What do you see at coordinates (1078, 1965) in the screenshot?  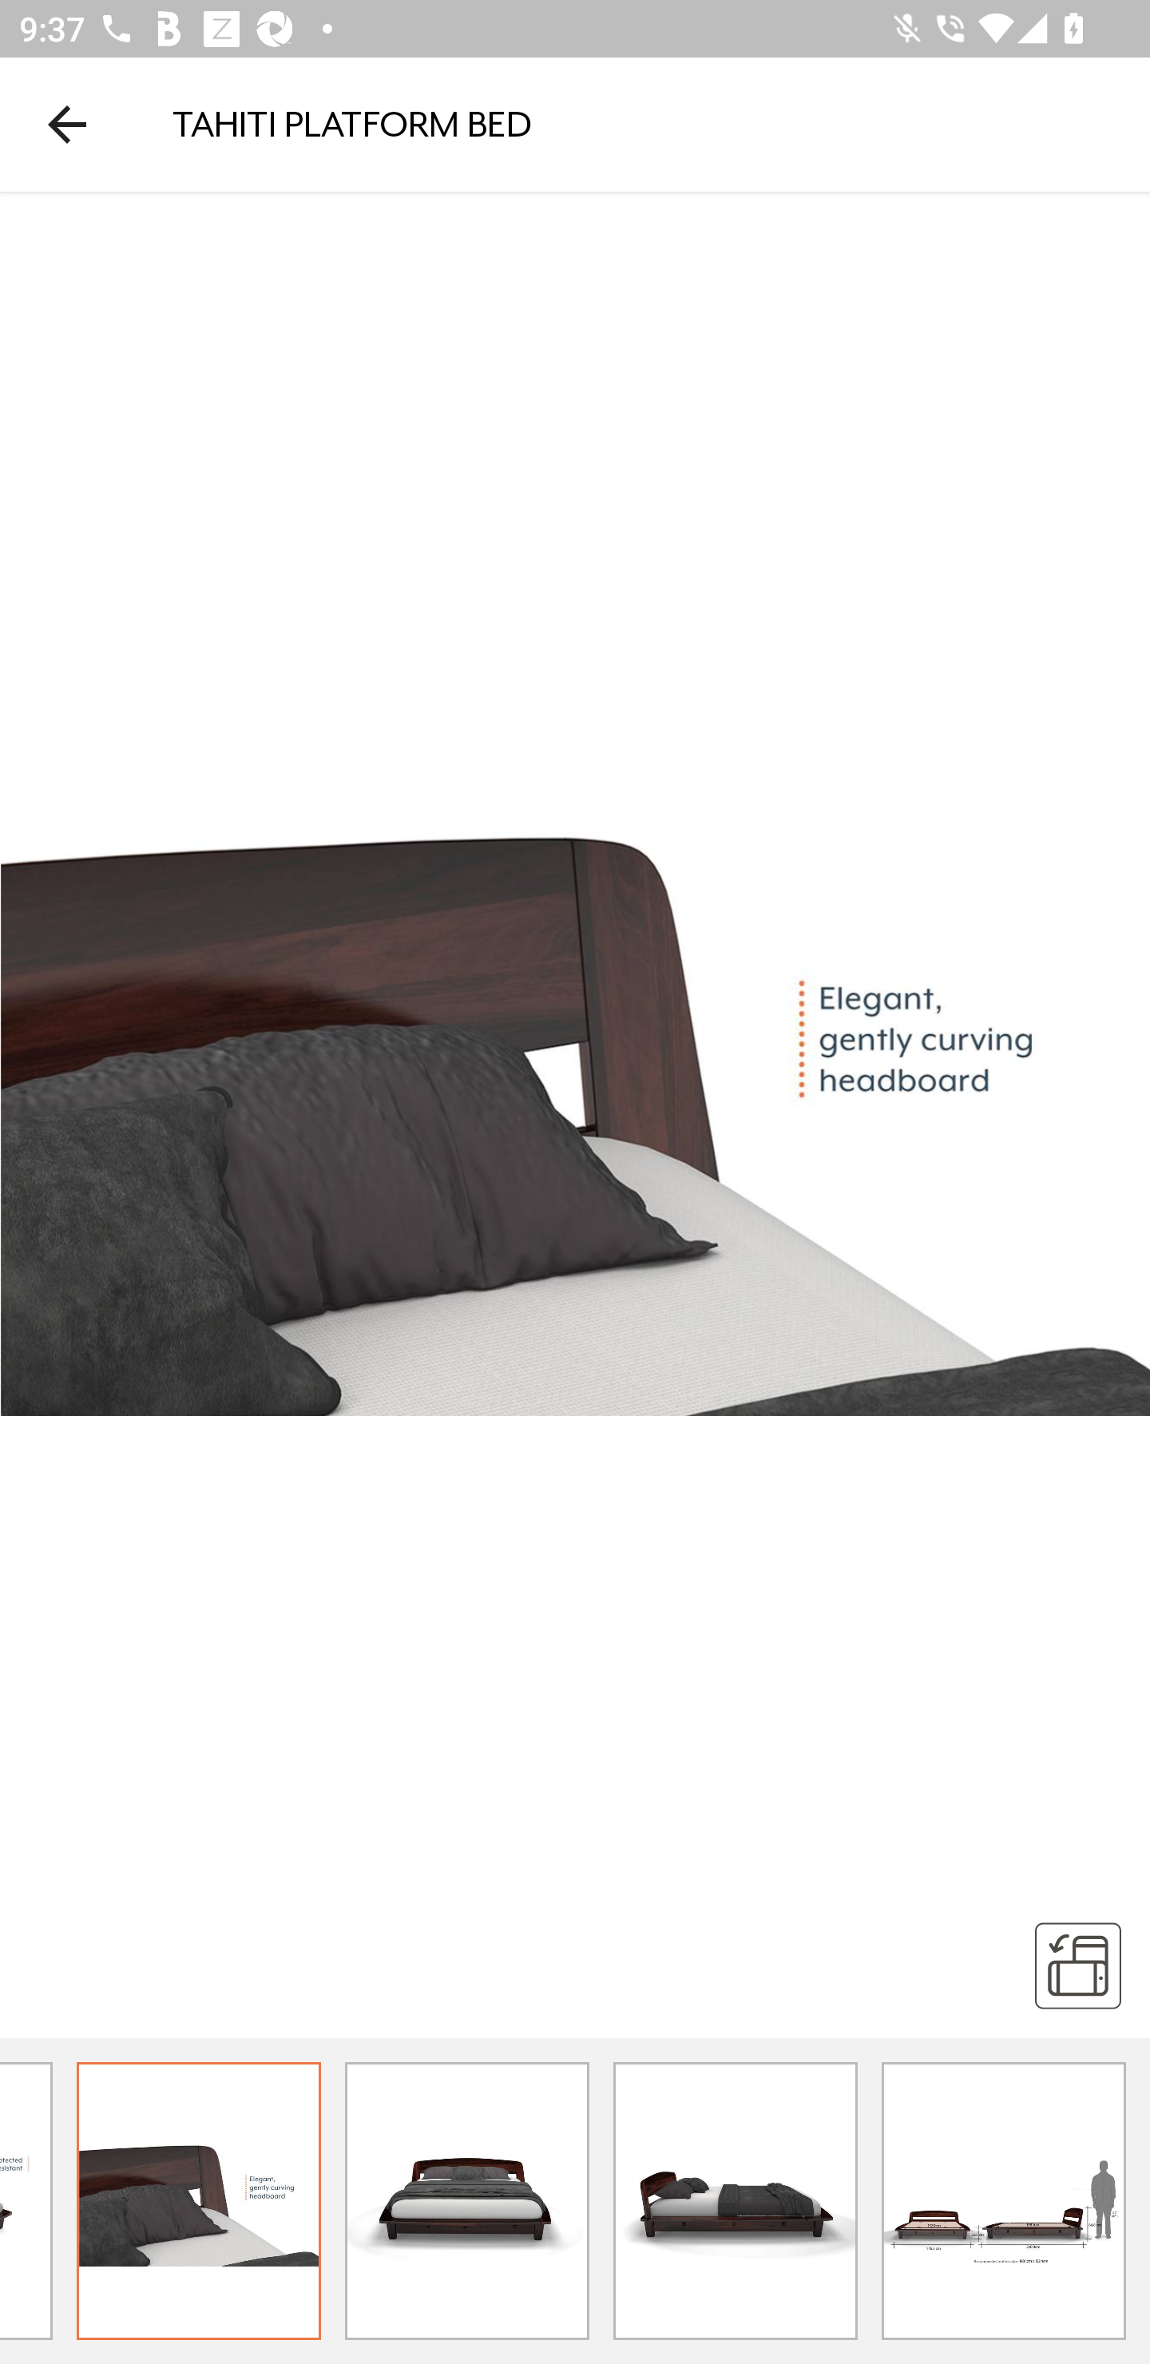 I see `` at bounding box center [1078, 1965].